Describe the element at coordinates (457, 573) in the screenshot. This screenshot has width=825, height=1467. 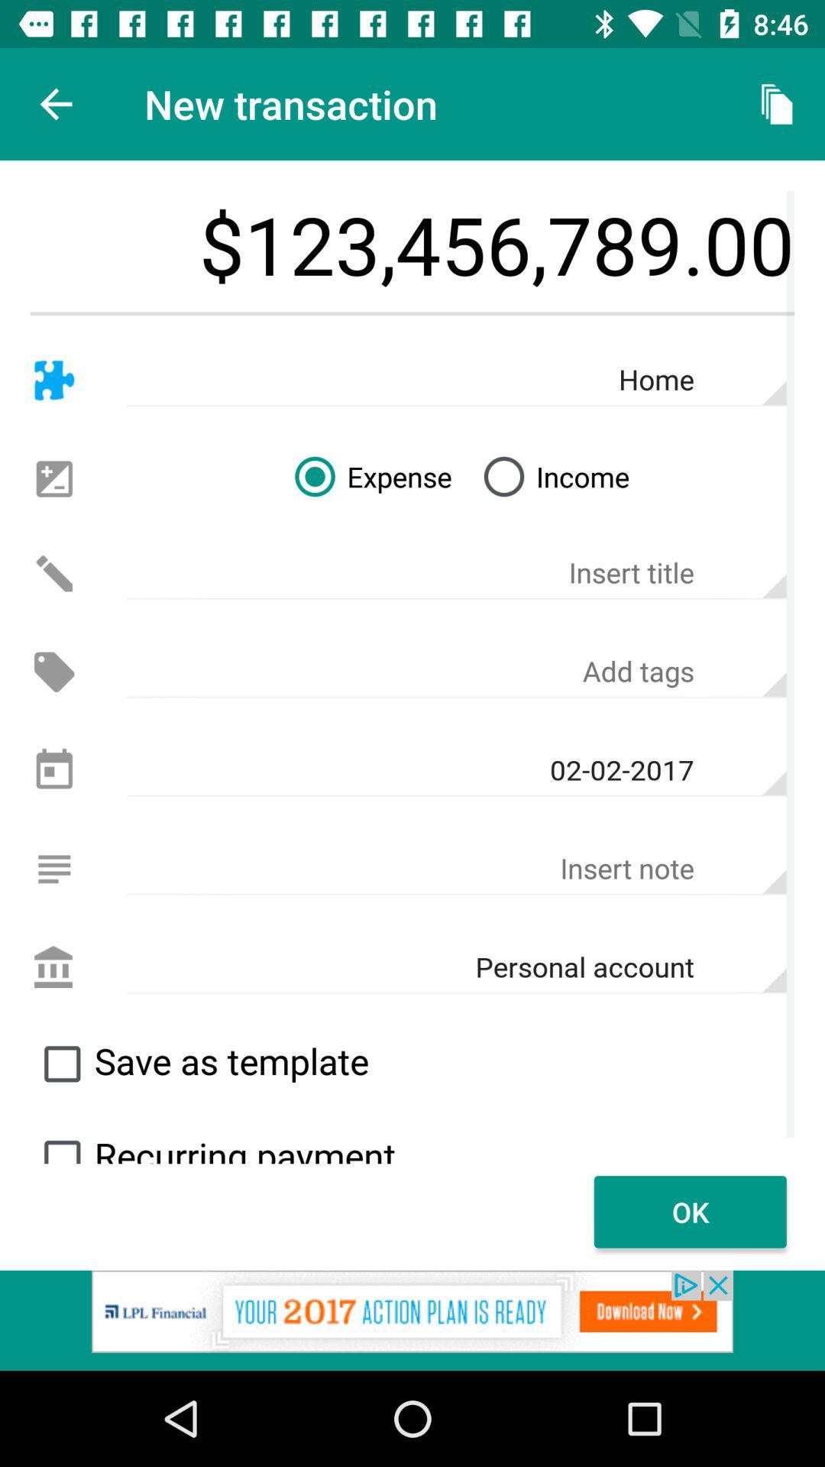
I see `enter text into the insert title field` at that location.